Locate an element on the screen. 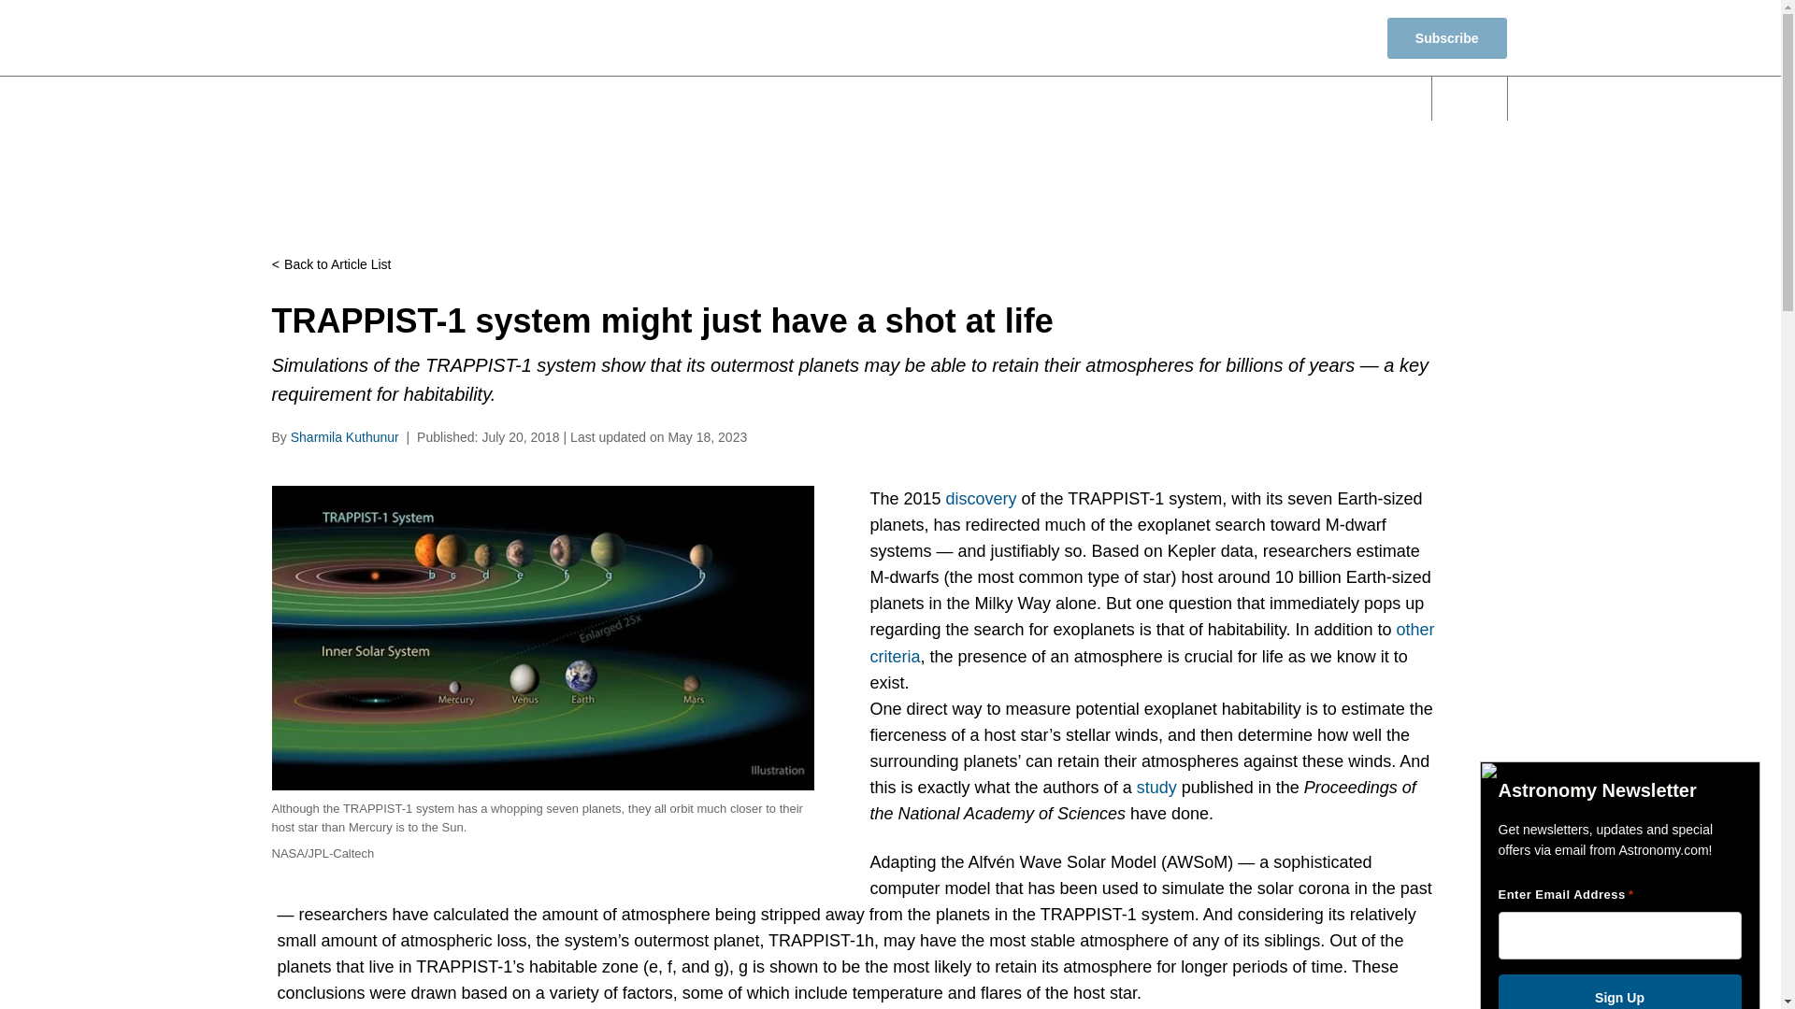 The image size is (1795, 1009). Sign Up is located at coordinates (1619, 992).